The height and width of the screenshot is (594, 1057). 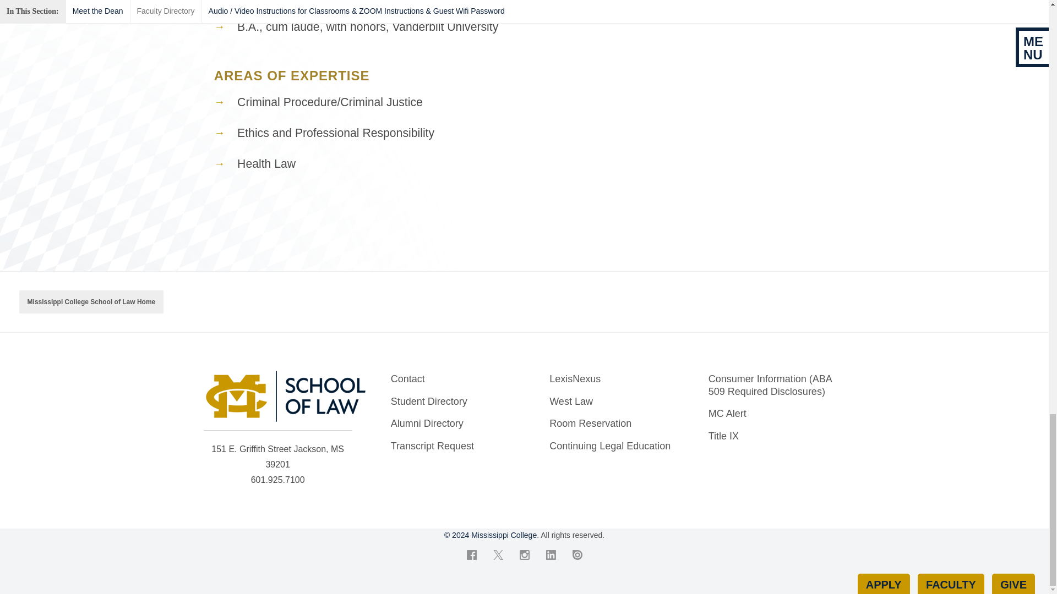 What do you see at coordinates (551, 555) in the screenshot?
I see `LinkedIn` at bounding box center [551, 555].